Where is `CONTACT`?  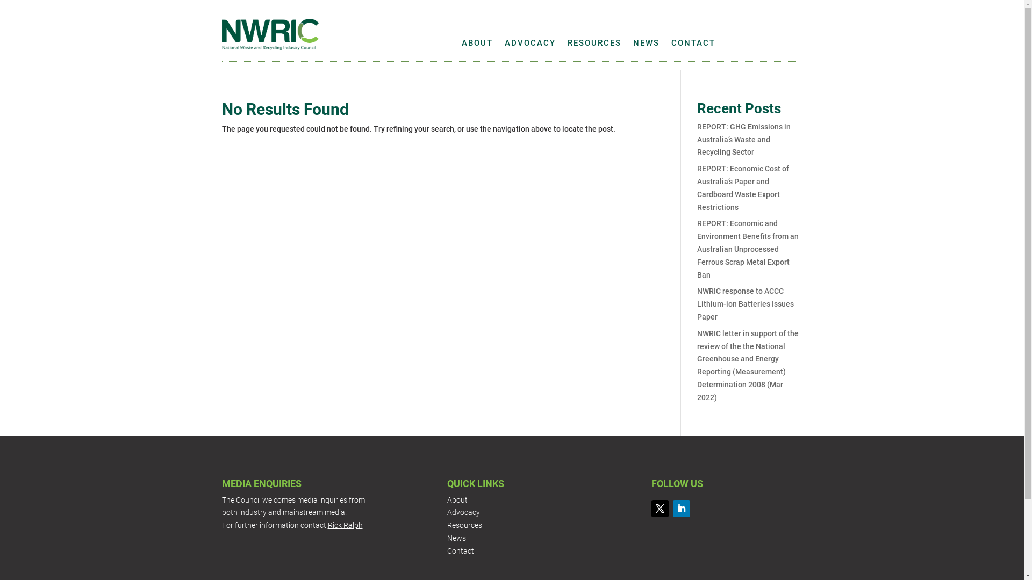 CONTACT is located at coordinates (693, 45).